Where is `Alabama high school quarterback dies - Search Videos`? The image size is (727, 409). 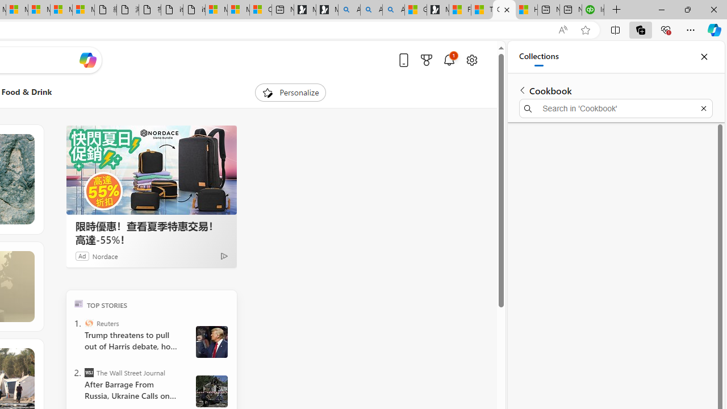 Alabama high school quarterback dies - Search Videos is located at coordinates (393, 10).